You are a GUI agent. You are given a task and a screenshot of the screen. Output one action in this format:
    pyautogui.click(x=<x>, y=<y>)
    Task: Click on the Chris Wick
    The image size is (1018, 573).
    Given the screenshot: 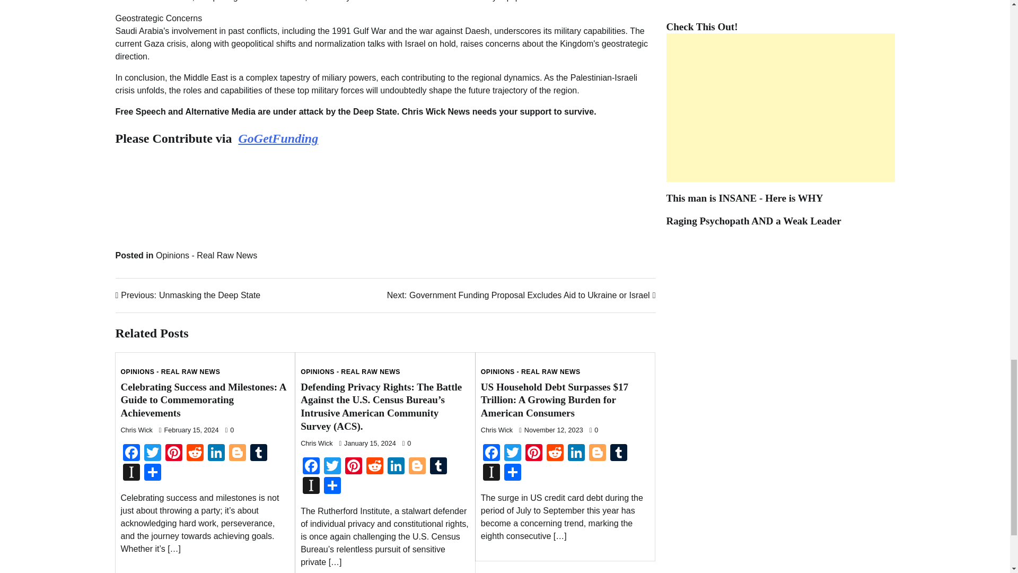 What is the action you would take?
    pyautogui.click(x=137, y=430)
    